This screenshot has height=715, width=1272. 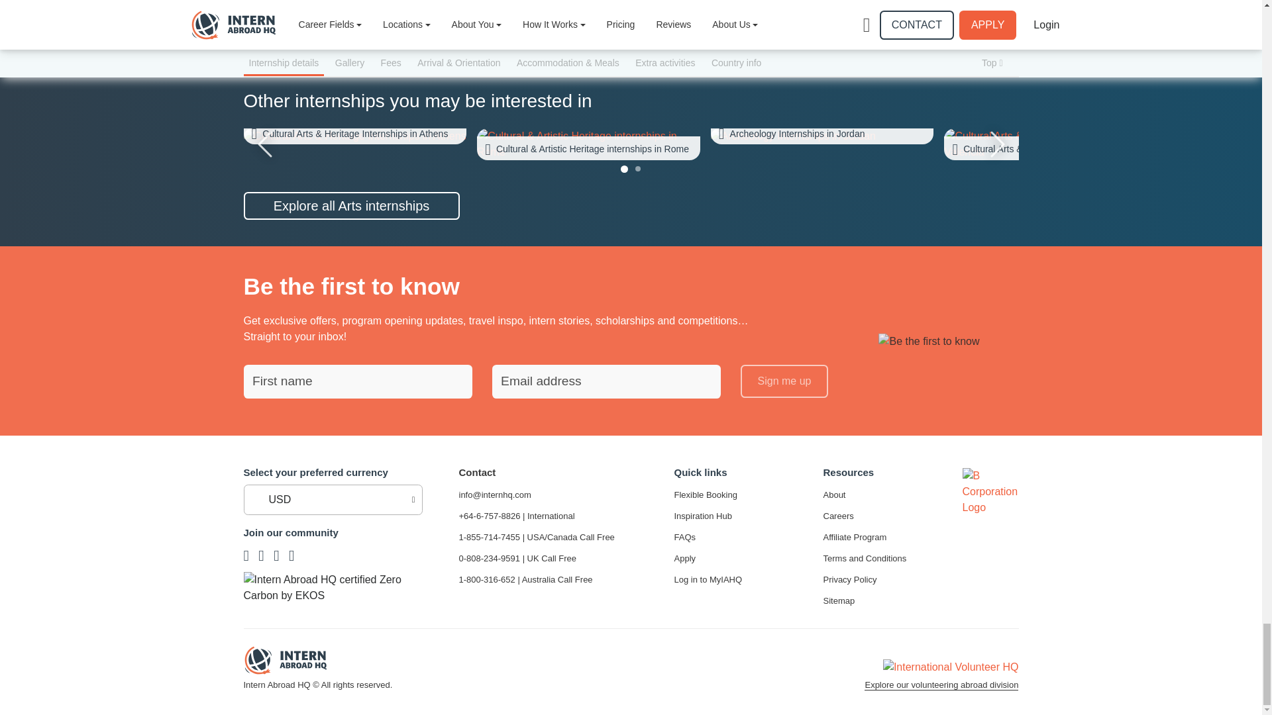 I want to click on Email, so click(x=606, y=381).